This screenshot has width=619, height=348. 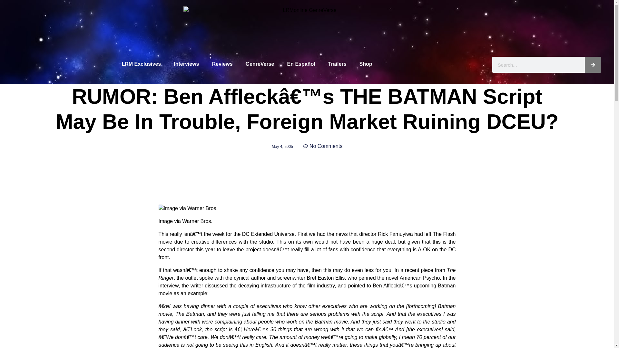 What do you see at coordinates (366, 64) in the screenshot?
I see `Shop` at bounding box center [366, 64].